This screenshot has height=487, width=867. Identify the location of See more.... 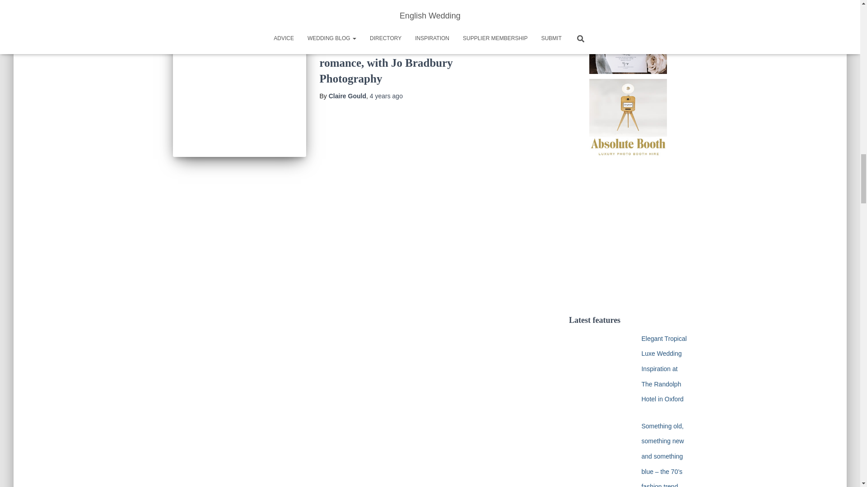
(194, 2).